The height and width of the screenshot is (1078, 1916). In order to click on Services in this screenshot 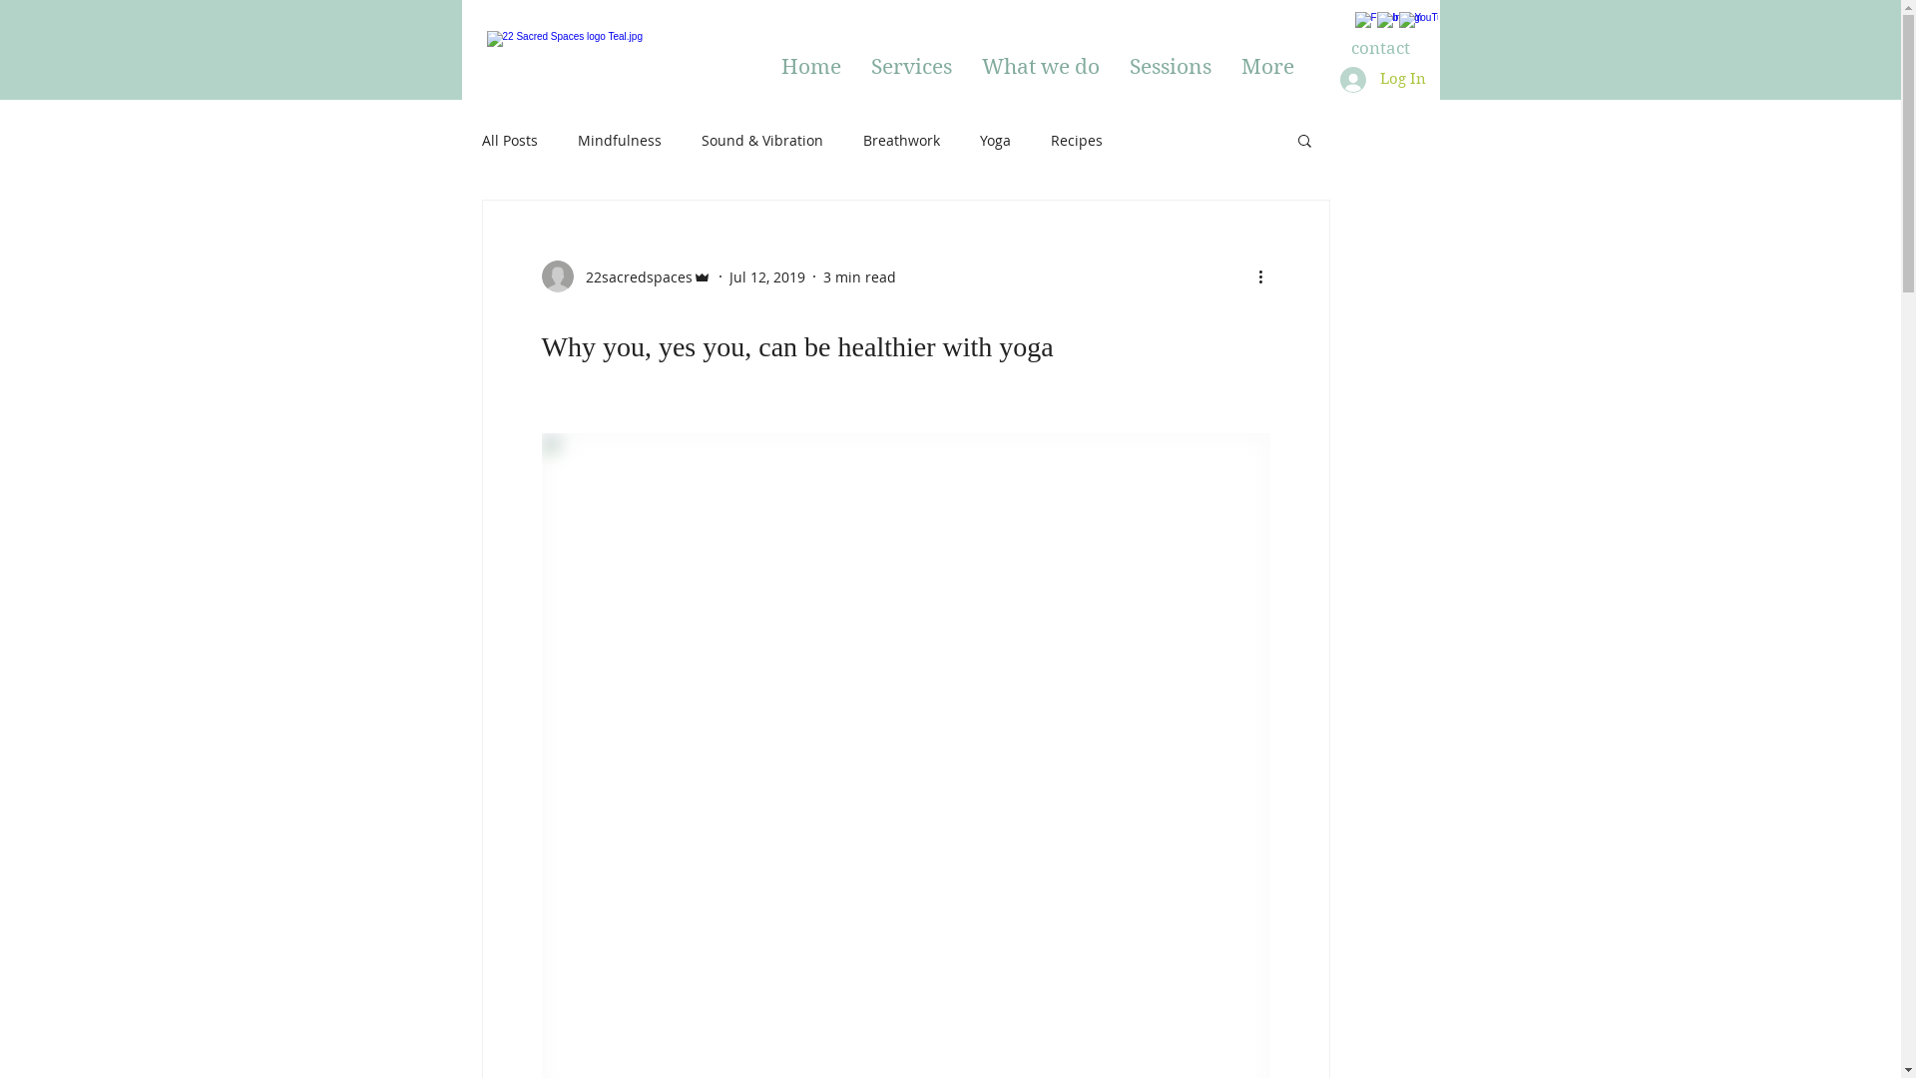, I will do `click(911, 67)`.